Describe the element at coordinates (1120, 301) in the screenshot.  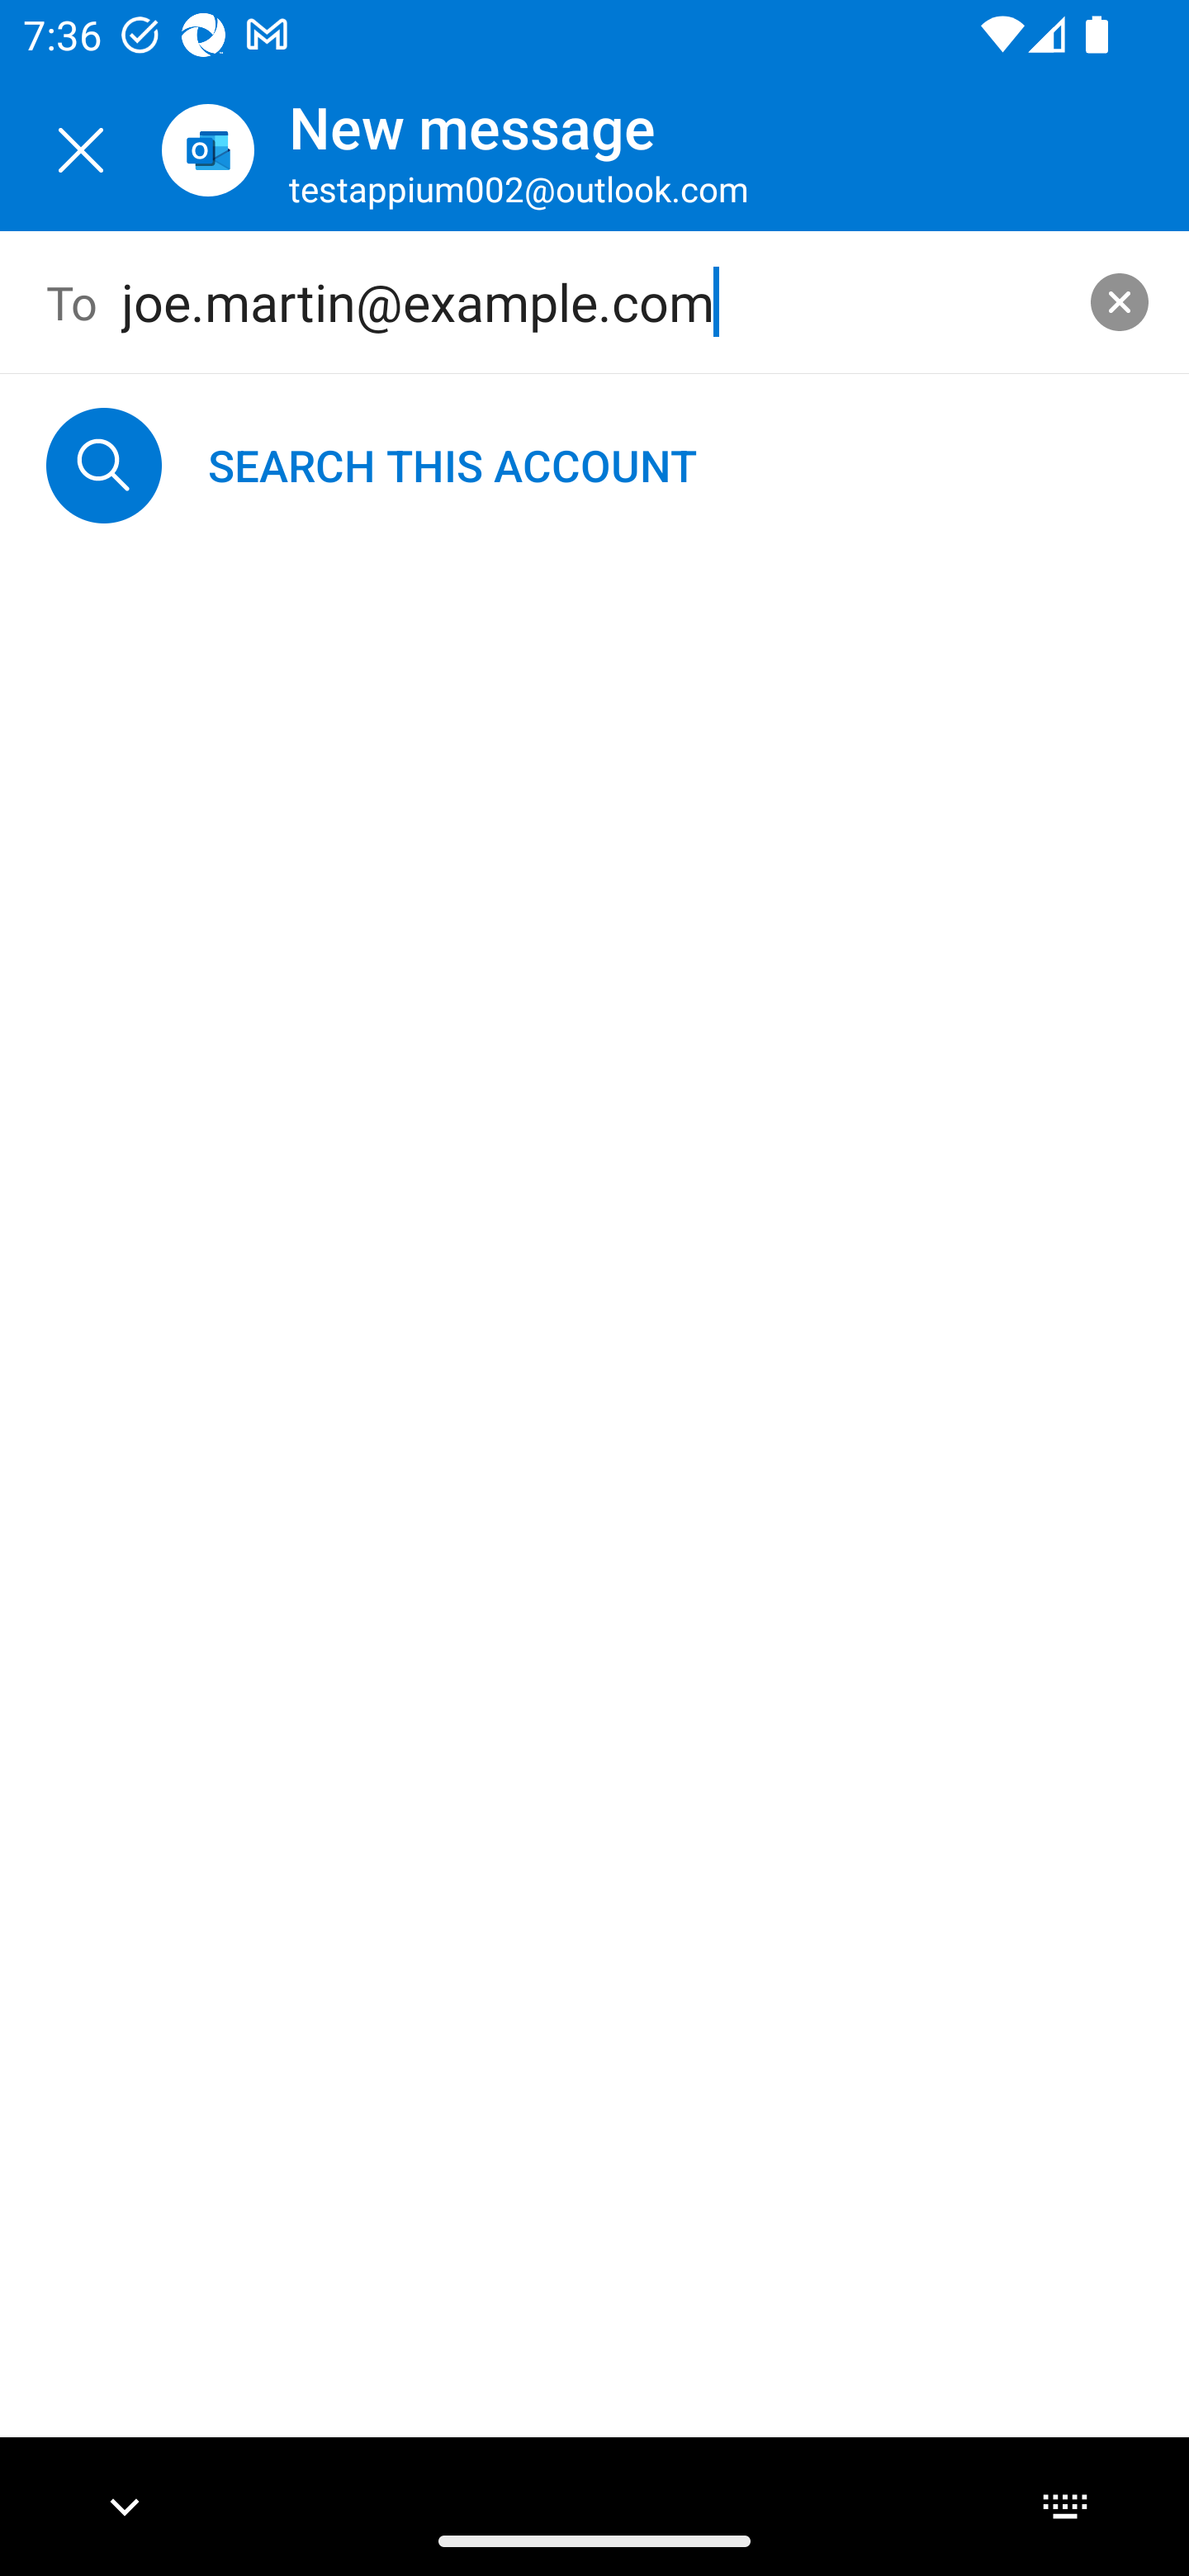
I see `clear search` at that location.